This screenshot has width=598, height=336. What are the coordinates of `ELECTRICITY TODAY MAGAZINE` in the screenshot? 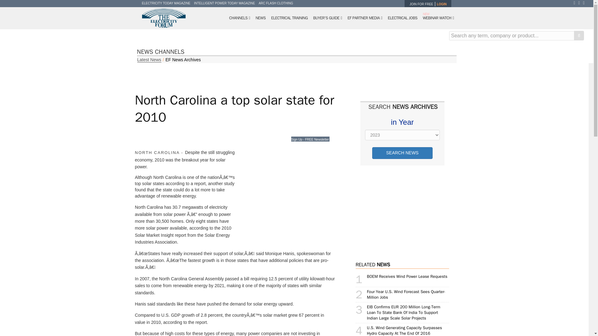 It's located at (166, 3).